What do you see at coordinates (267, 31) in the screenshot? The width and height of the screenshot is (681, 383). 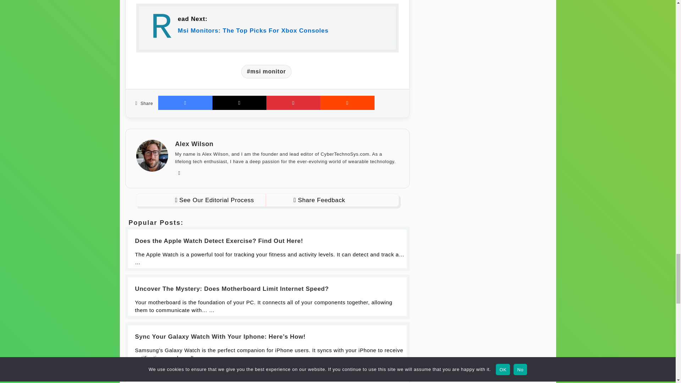 I see `Msi Monitors: The Top Picks For Xbox Consoles` at bounding box center [267, 31].